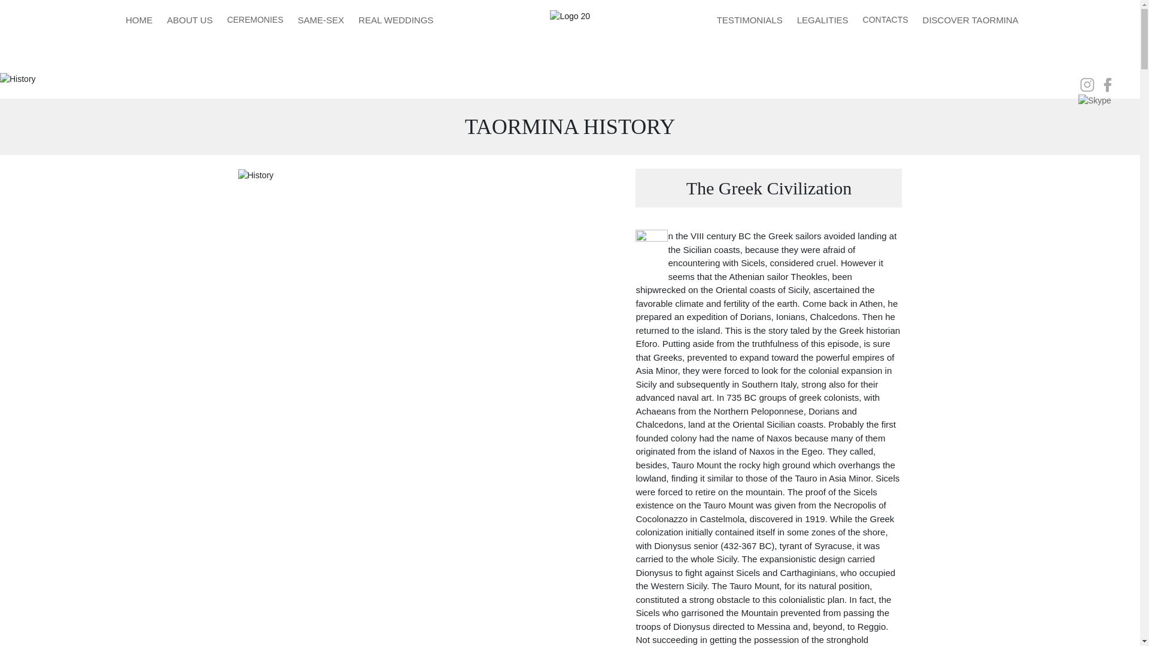 This screenshot has height=646, width=1149. Describe the element at coordinates (396, 19) in the screenshot. I see `REAL WEDDINGS` at that location.